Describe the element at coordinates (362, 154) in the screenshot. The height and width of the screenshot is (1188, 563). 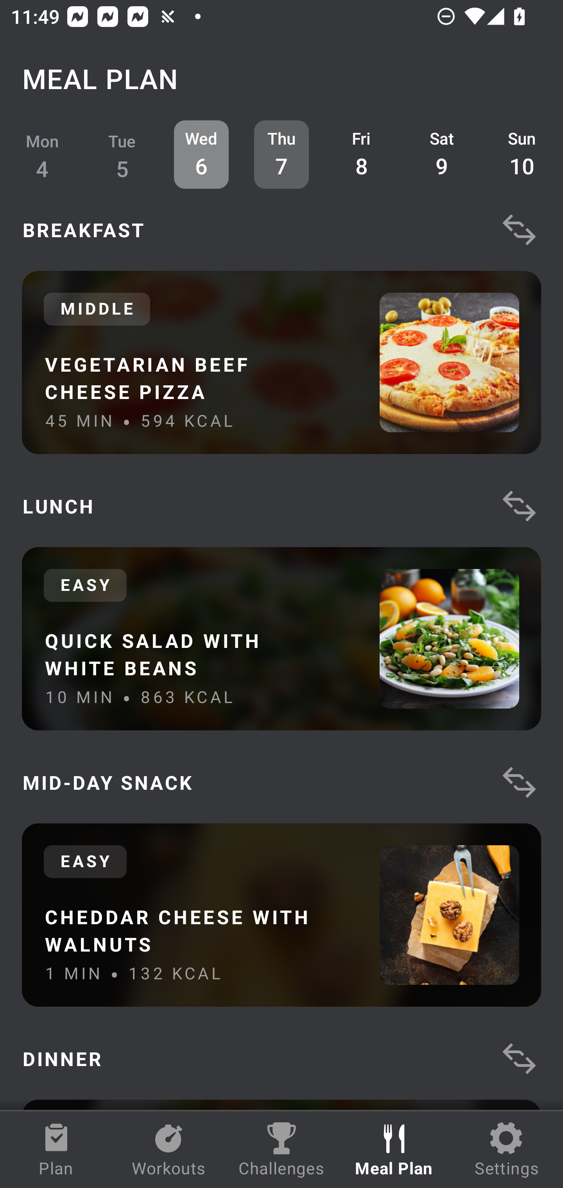
I see `Fri 8` at that location.